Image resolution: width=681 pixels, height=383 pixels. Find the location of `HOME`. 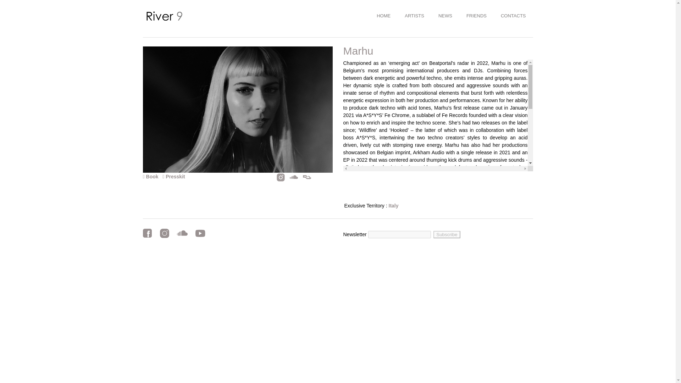

HOME is located at coordinates (384, 16).